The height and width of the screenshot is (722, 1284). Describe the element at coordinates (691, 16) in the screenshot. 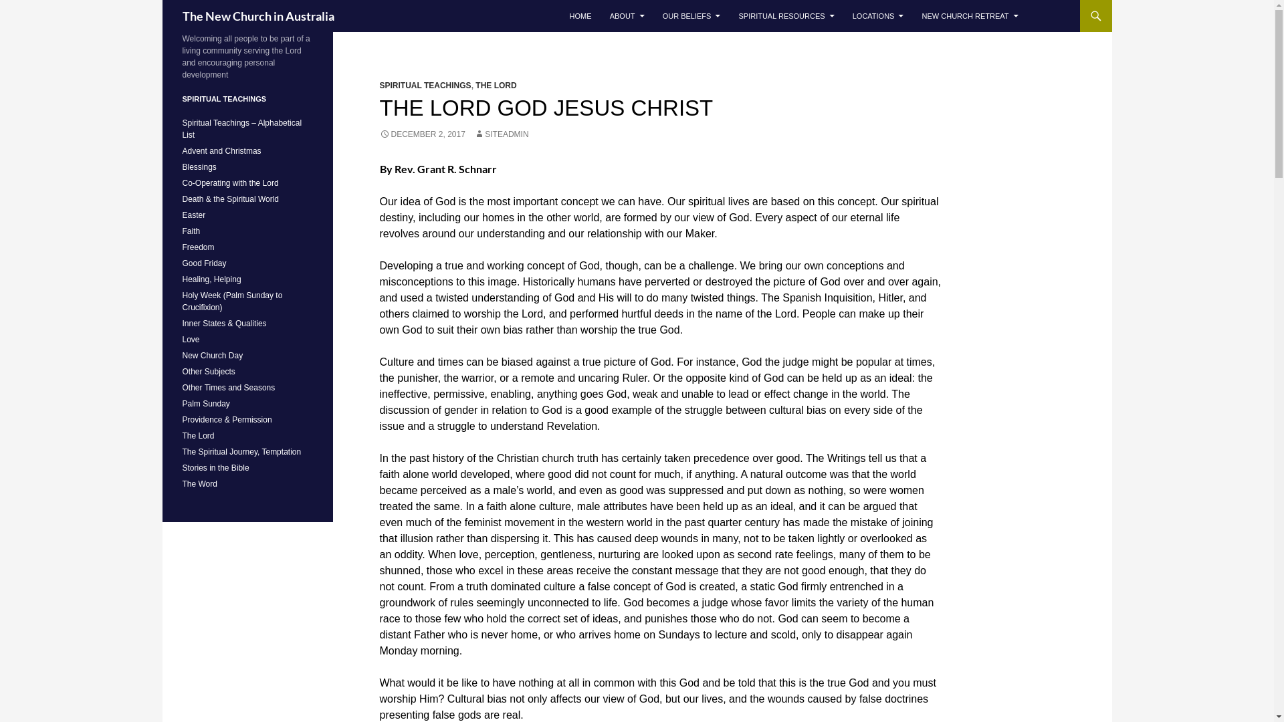

I see `OUR BELIEFS` at that location.